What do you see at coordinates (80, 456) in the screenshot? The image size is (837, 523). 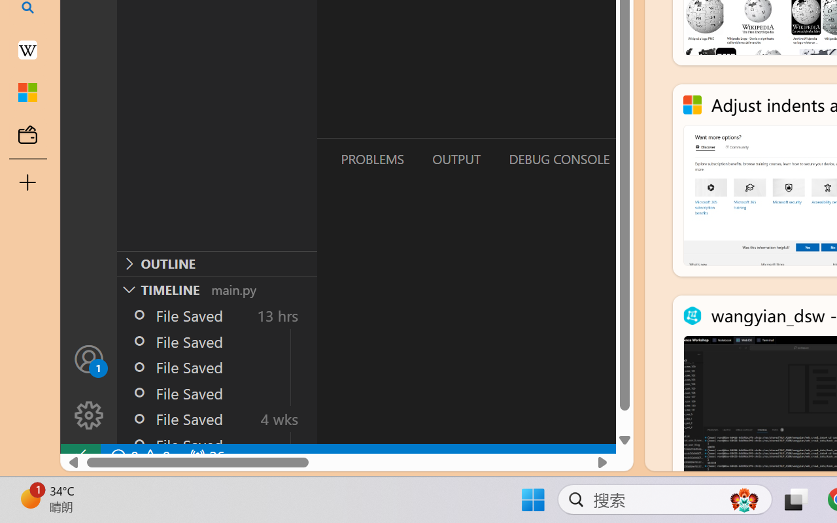 I see `remote` at bounding box center [80, 456].